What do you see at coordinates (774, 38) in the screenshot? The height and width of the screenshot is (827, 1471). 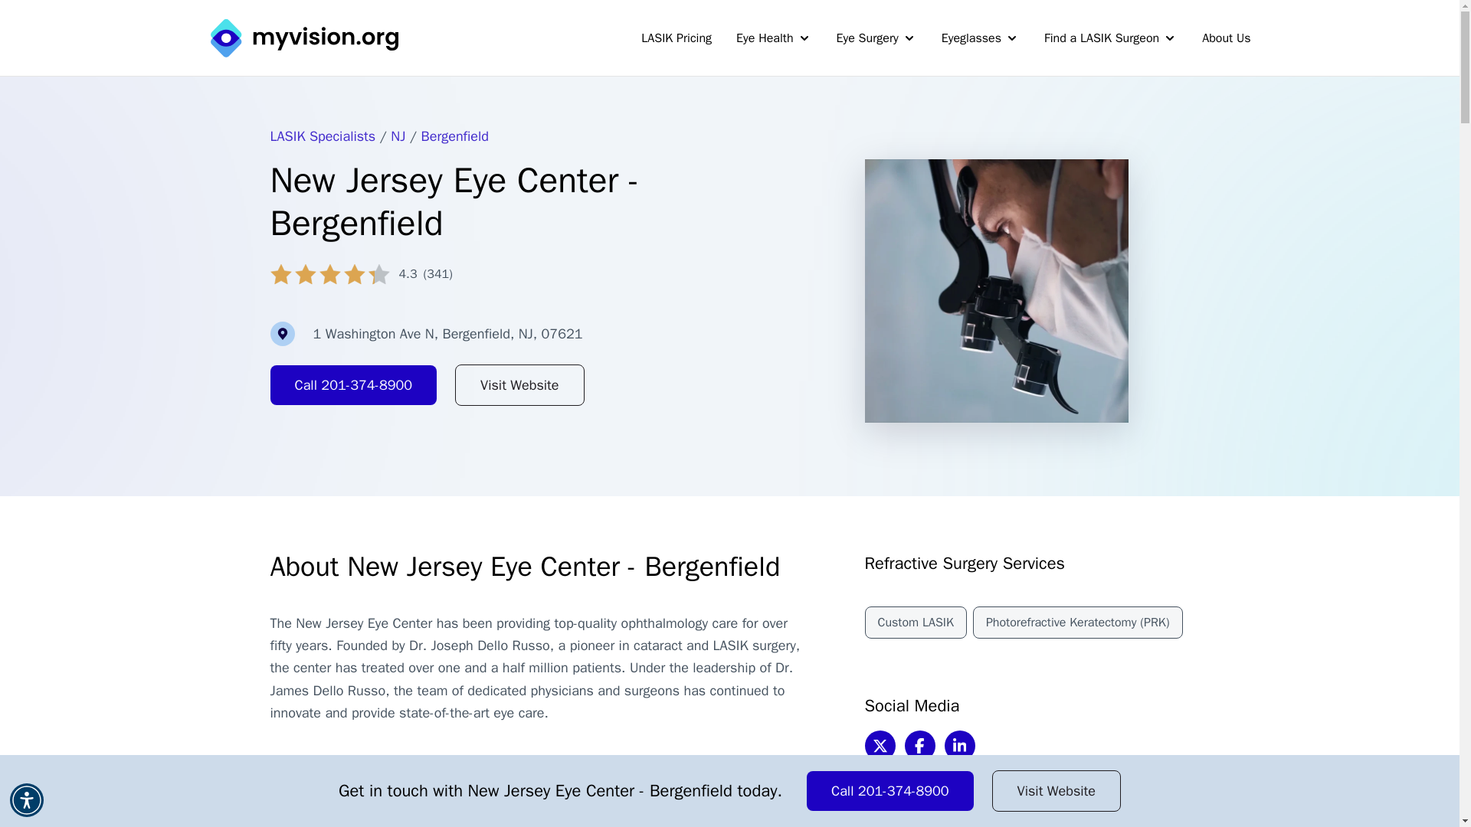 I see `Eye Health` at bounding box center [774, 38].